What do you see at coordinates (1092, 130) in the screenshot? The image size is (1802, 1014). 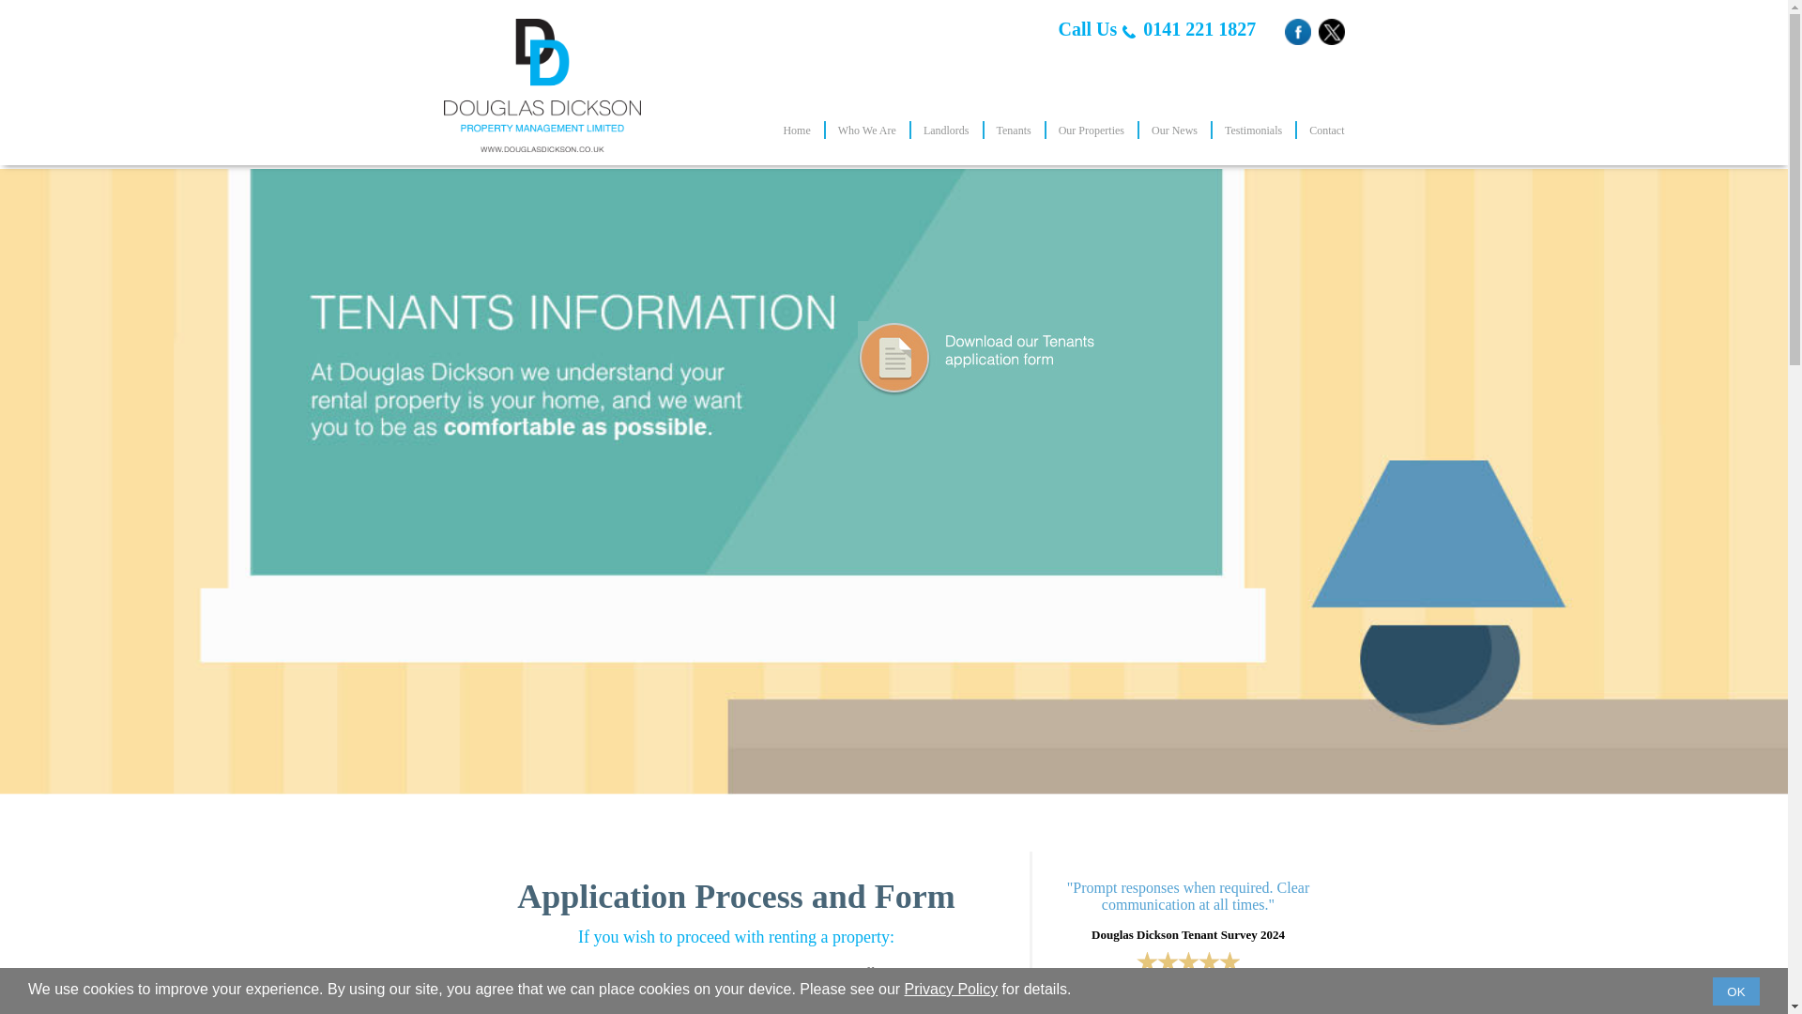 I see `Our Properties` at bounding box center [1092, 130].